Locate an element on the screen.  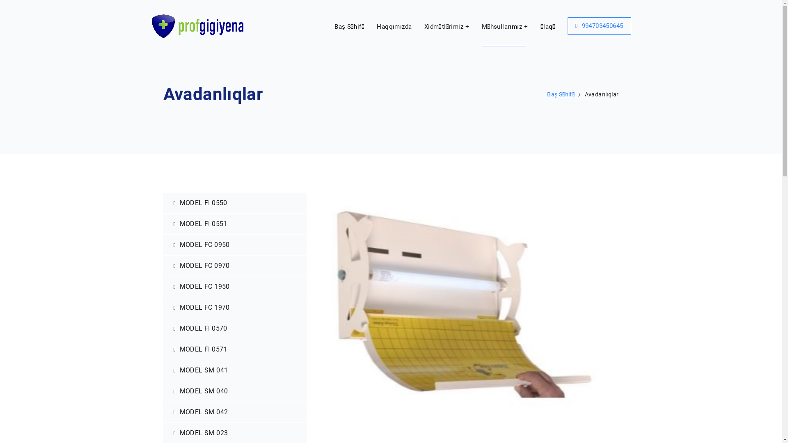
MODEL FI 0550 is located at coordinates (235, 203).